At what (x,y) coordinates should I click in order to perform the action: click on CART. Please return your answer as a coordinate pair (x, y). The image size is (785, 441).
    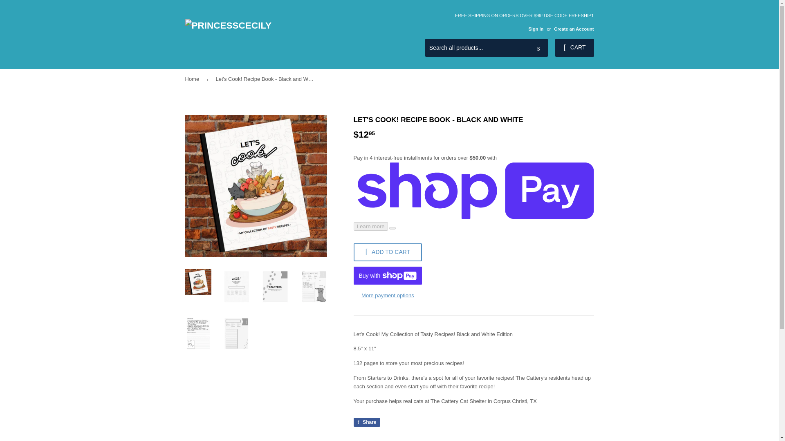
    Looking at the image, I should click on (574, 48).